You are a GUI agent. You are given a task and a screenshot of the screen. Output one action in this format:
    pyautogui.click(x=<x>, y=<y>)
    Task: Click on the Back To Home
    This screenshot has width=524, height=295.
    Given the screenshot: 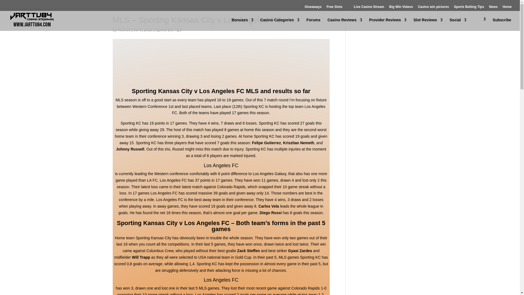 What is the action you would take?
    pyautogui.click(x=507, y=8)
    